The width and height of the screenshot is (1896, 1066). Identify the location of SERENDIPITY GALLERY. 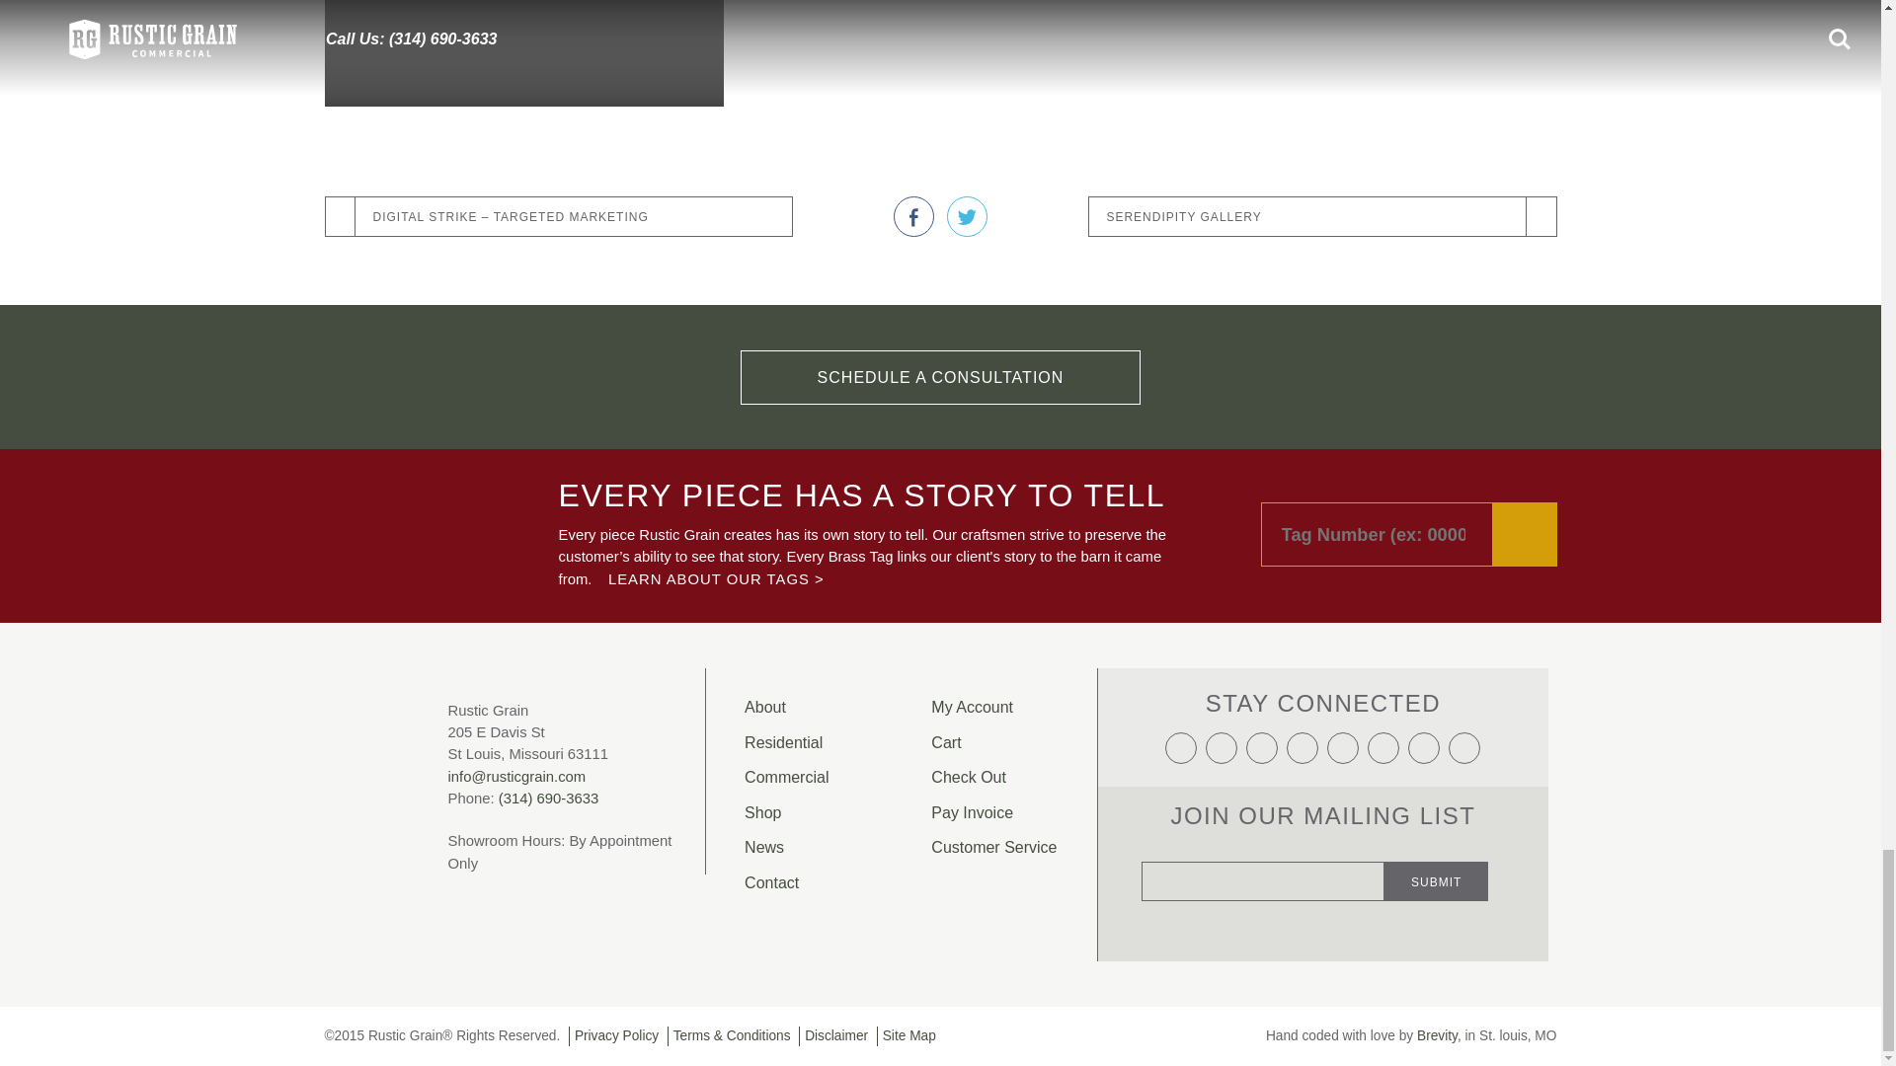
(1321, 217).